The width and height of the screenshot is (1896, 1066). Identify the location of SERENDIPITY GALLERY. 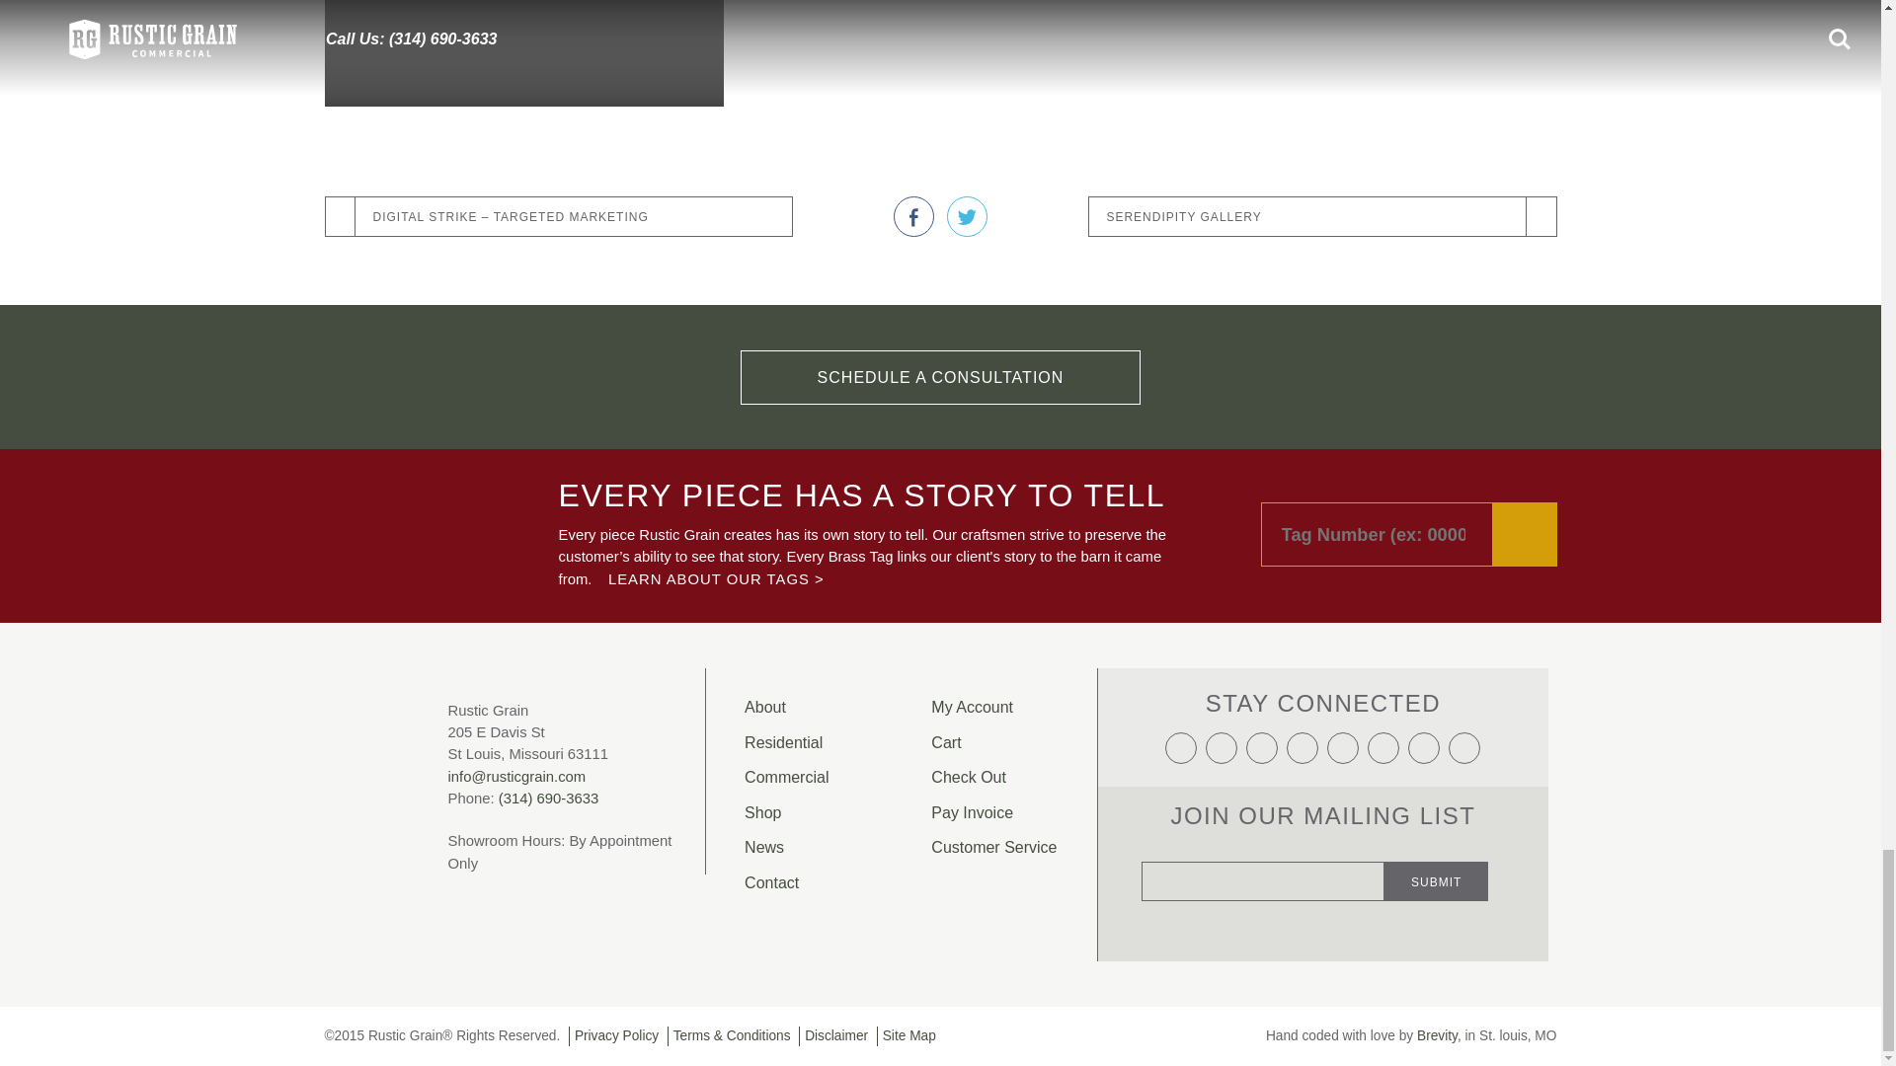
(1321, 217).